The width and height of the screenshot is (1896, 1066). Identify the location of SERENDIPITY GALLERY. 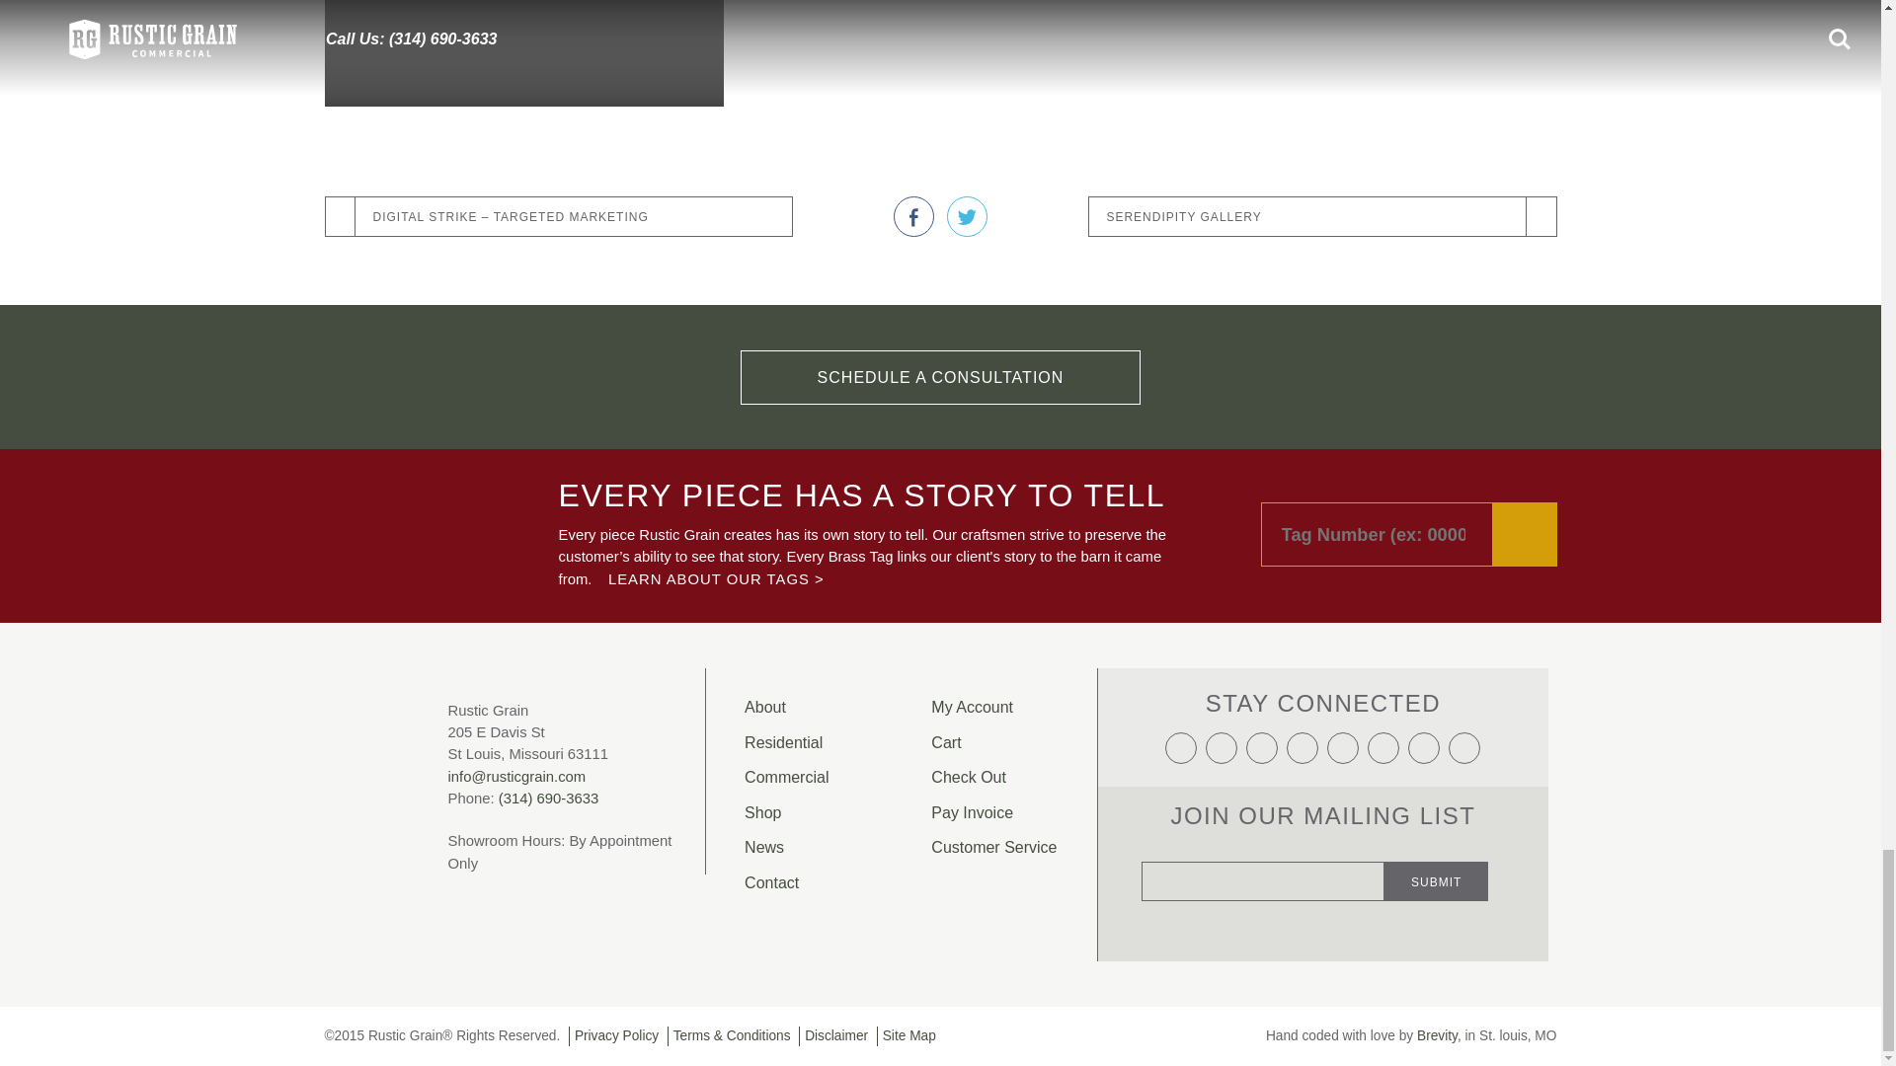
(1321, 217).